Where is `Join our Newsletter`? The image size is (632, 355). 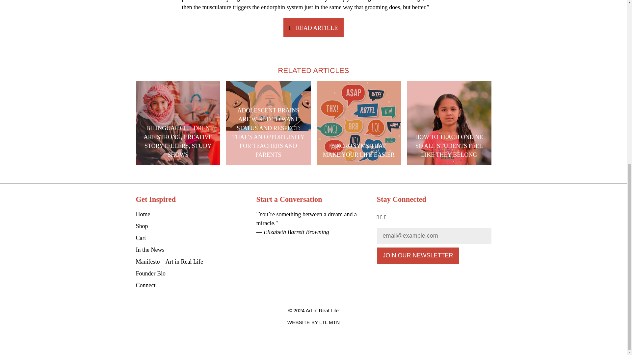
Join our Newsletter is located at coordinates (417, 256).